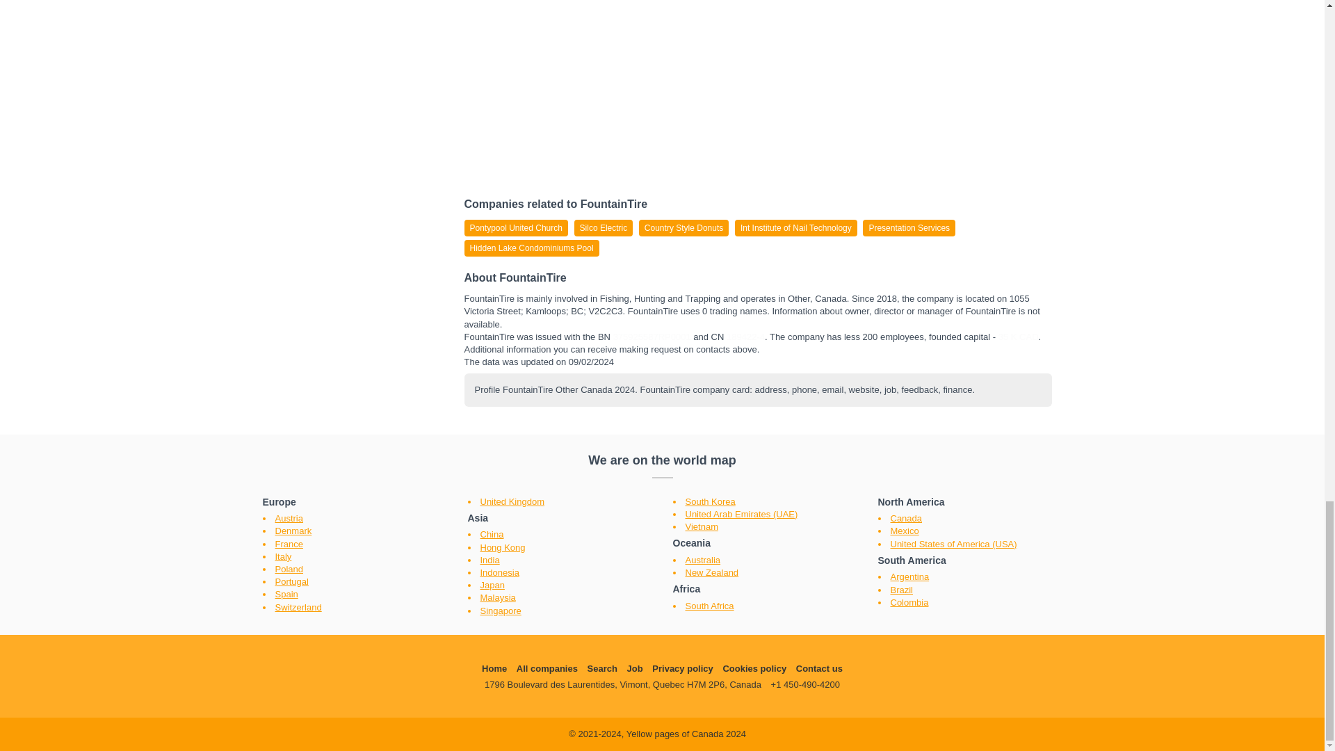 The width and height of the screenshot is (1335, 751). What do you see at coordinates (795, 228) in the screenshot?
I see `Int Institute of Nail Technology` at bounding box center [795, 228].